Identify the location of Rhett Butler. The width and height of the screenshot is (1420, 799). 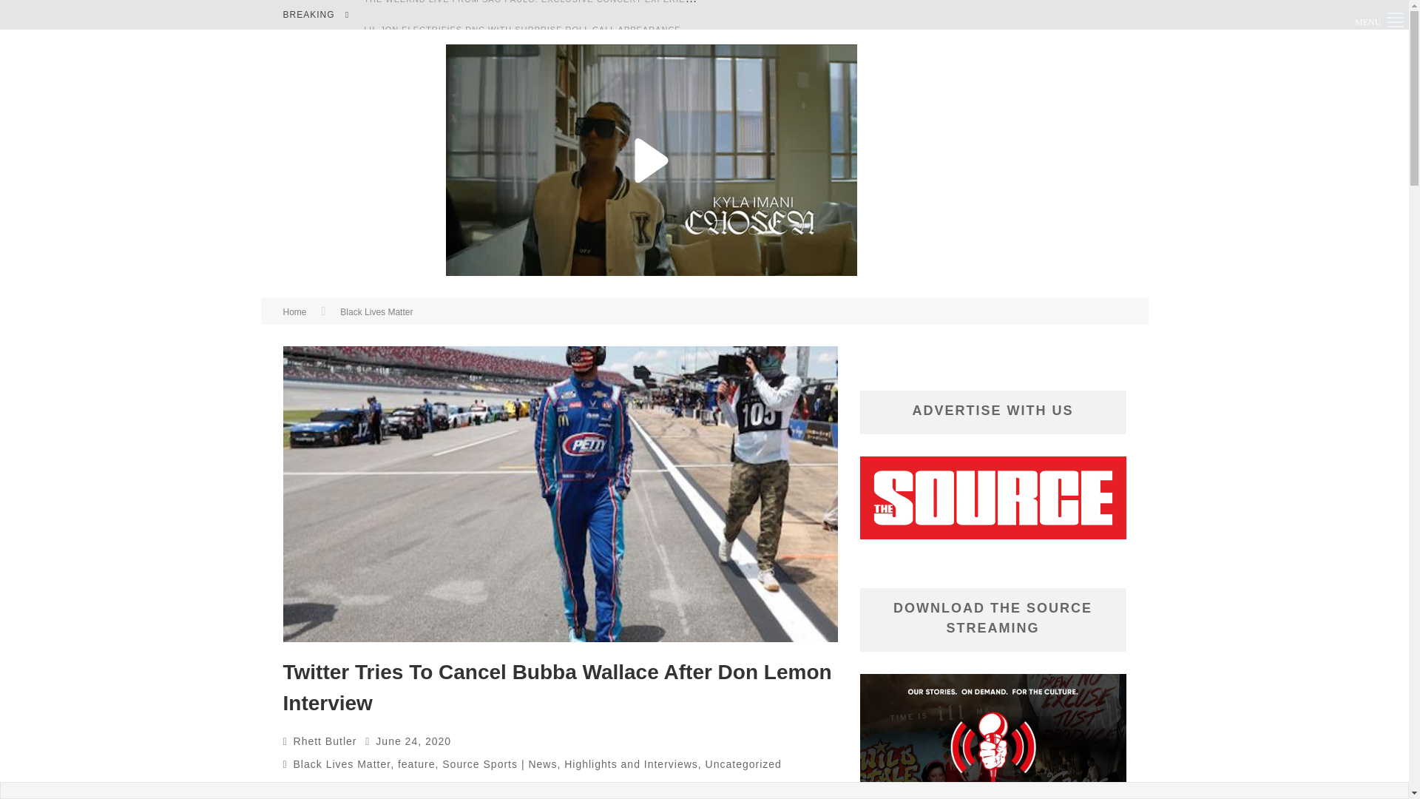
(325, 741).